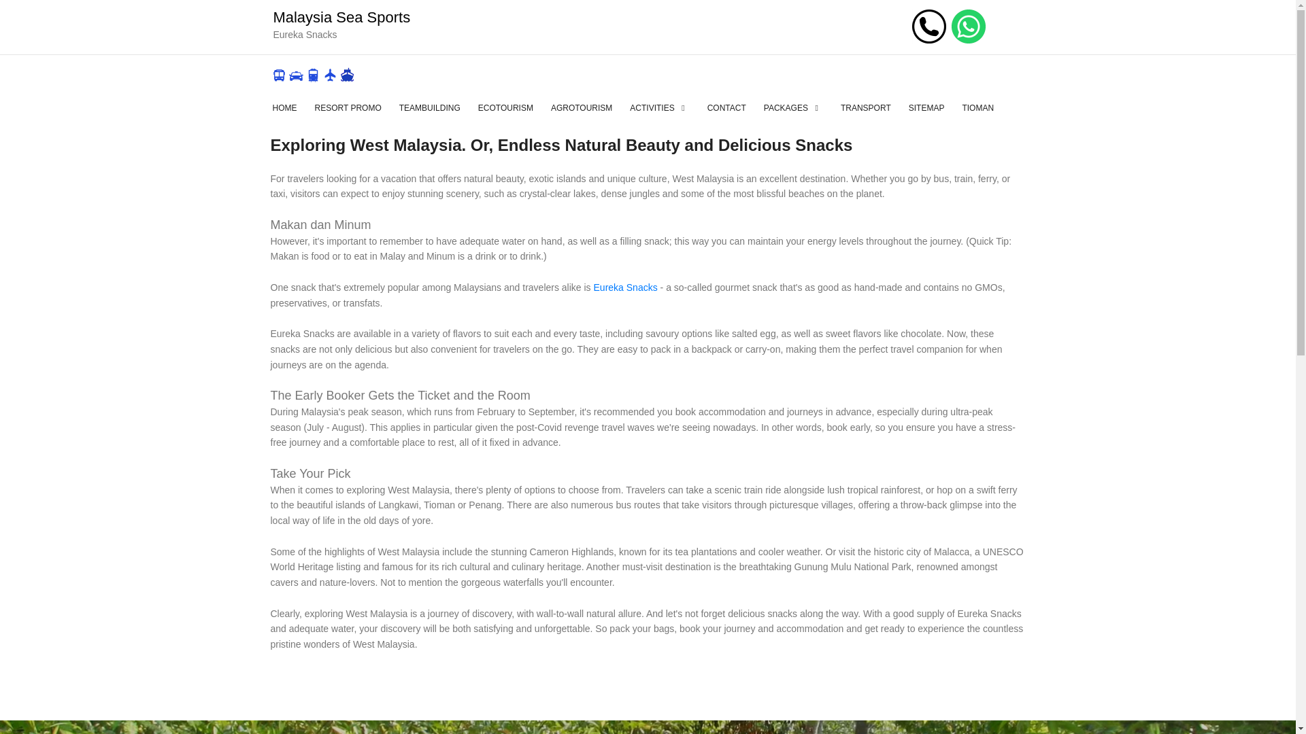 The height and width of the screenshot is (734, 1306). What do you see at coordinates (347, 107) in the screenshot?
I see `RESORT PROMO` at bounding box center [347, 107].